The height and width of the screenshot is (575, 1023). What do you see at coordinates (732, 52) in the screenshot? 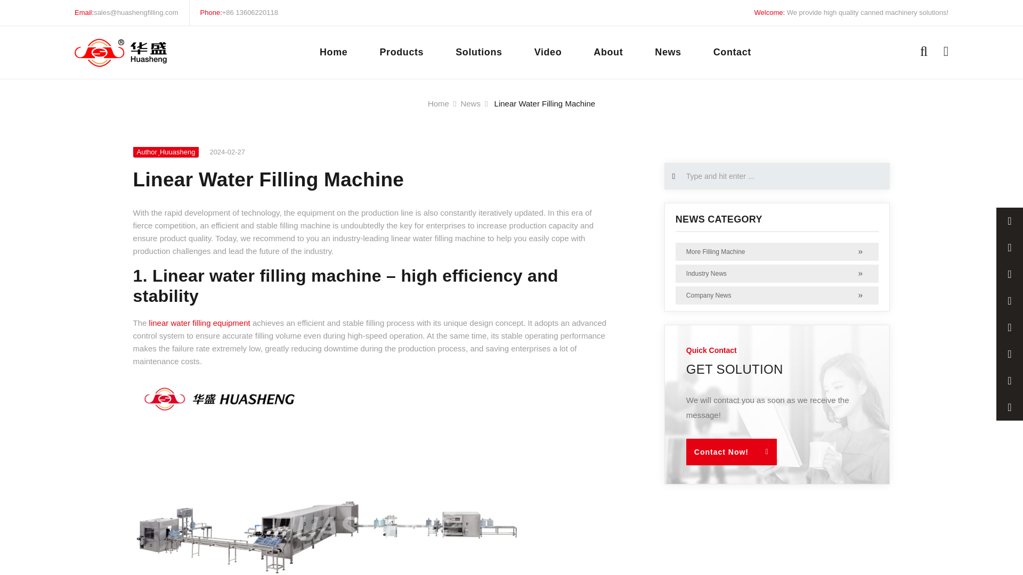
I see `Contact` at bounding box center [732, 52].